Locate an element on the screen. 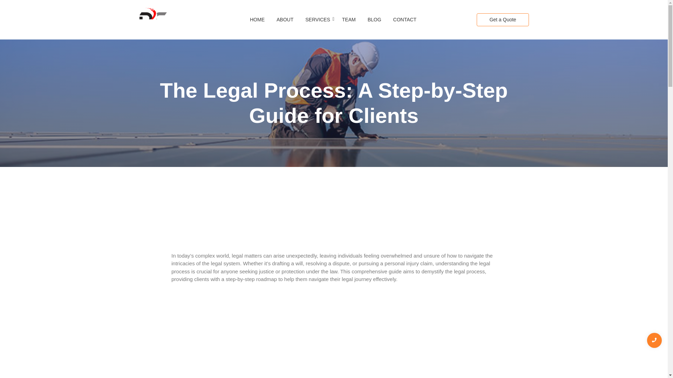 The image size is (673, 378). SERVICES is located at coordinates (318, 20).